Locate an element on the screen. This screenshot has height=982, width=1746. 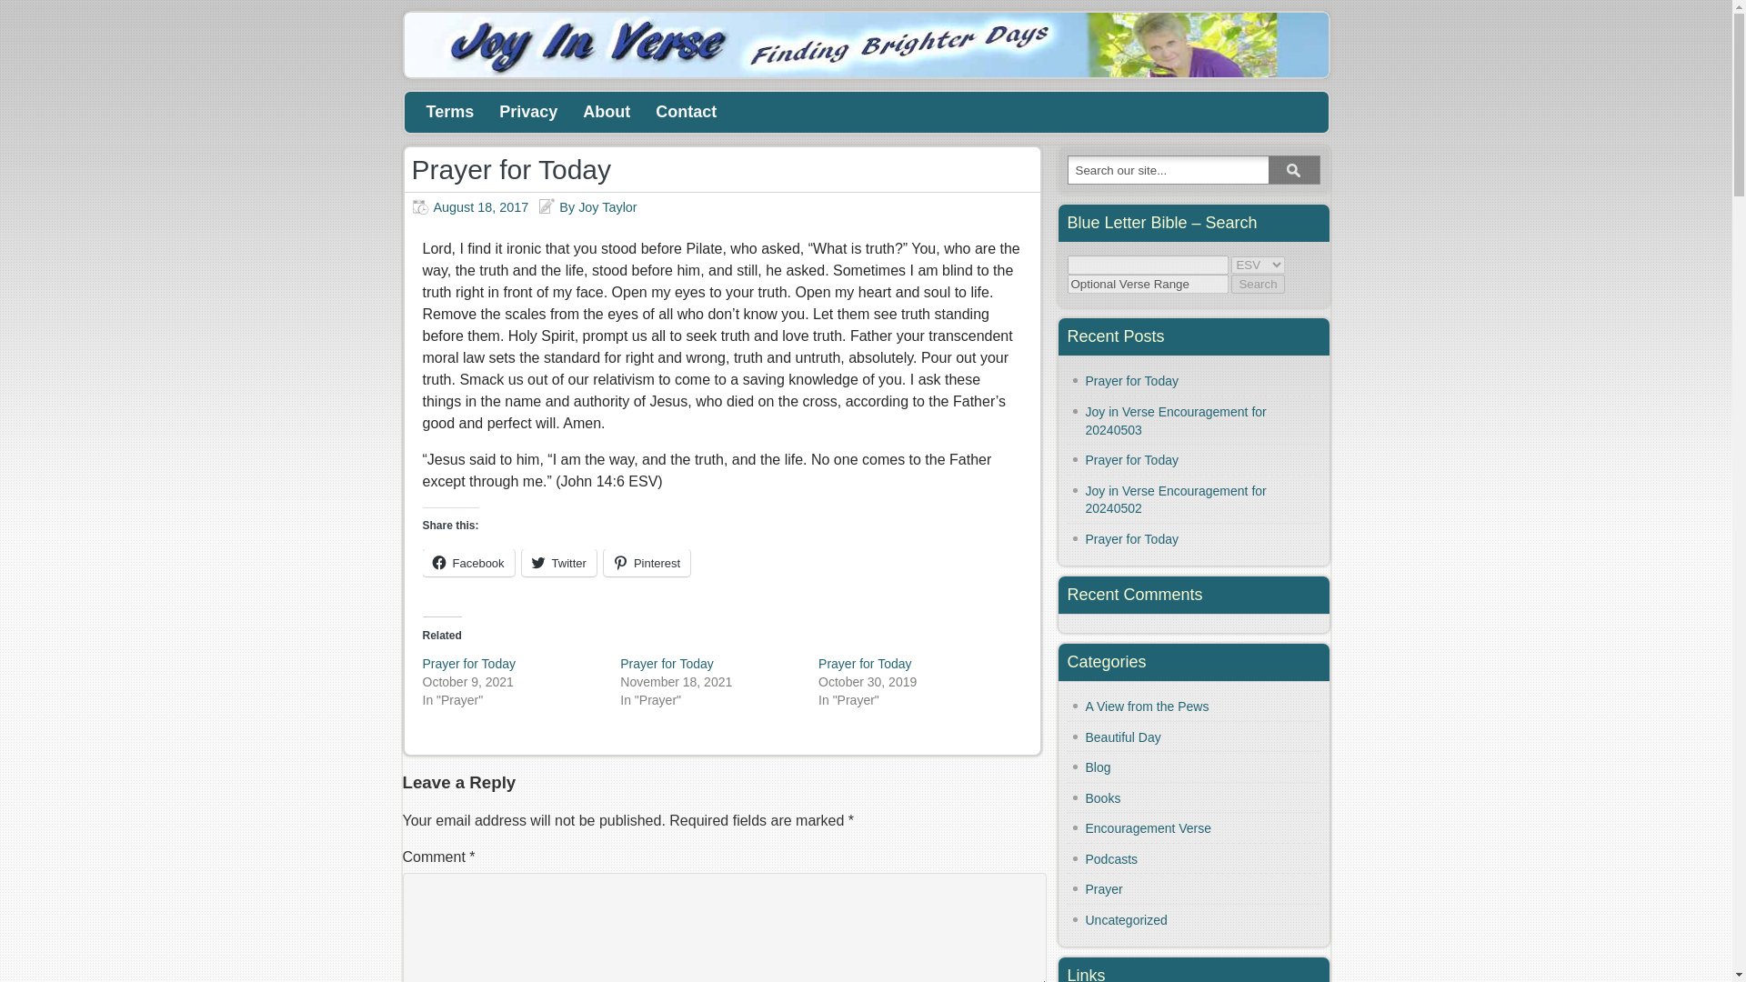
Pinterest is located at coordinates (647, 562).